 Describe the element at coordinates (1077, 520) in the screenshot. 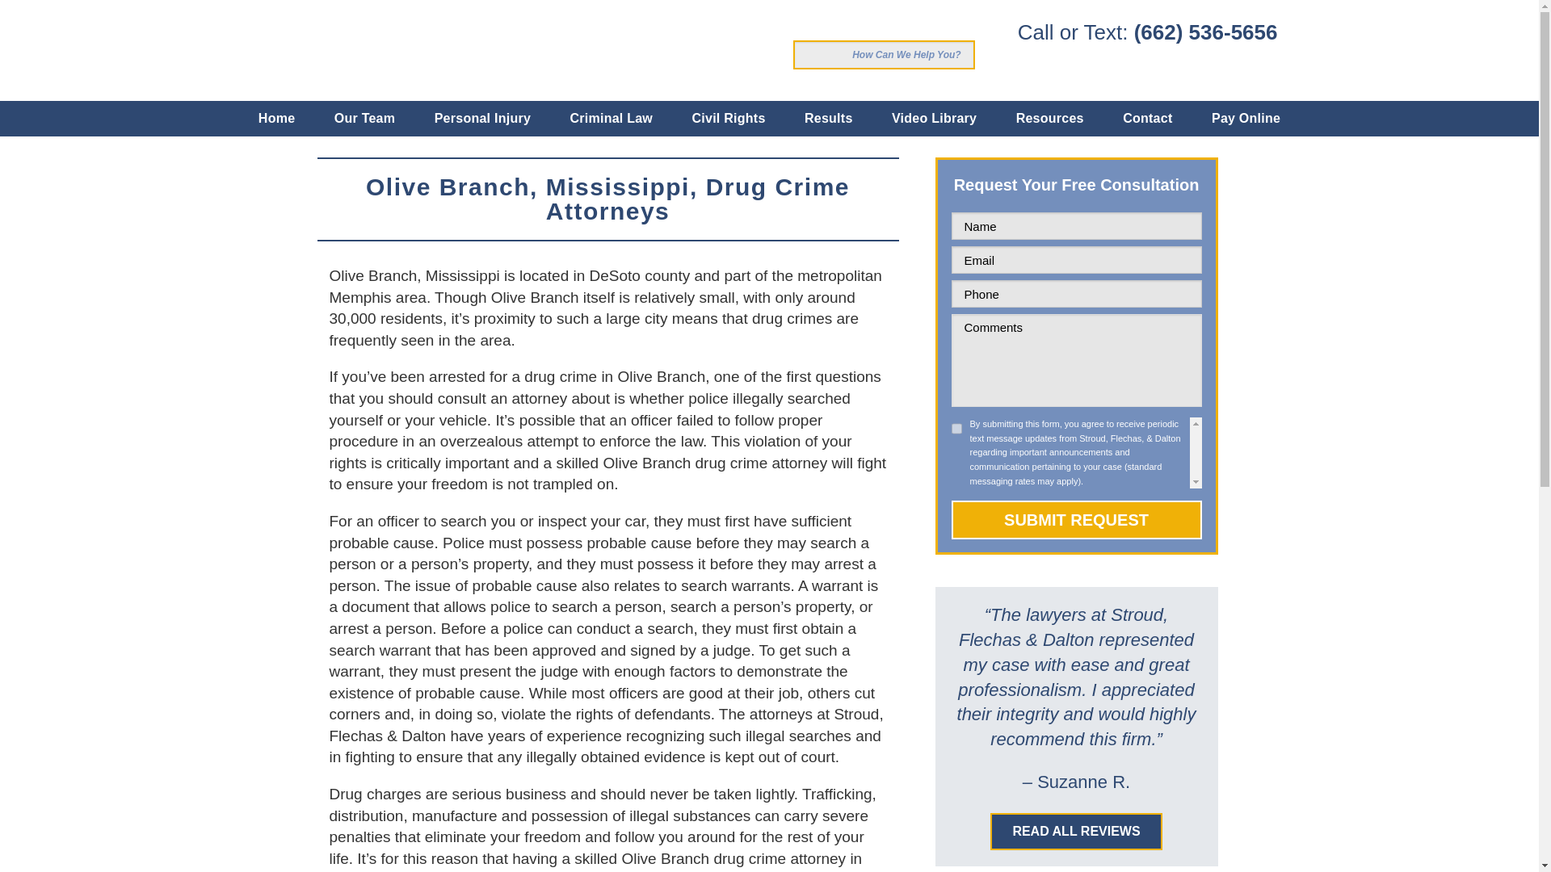

I see `SUBMIT REQUEST` at that location.